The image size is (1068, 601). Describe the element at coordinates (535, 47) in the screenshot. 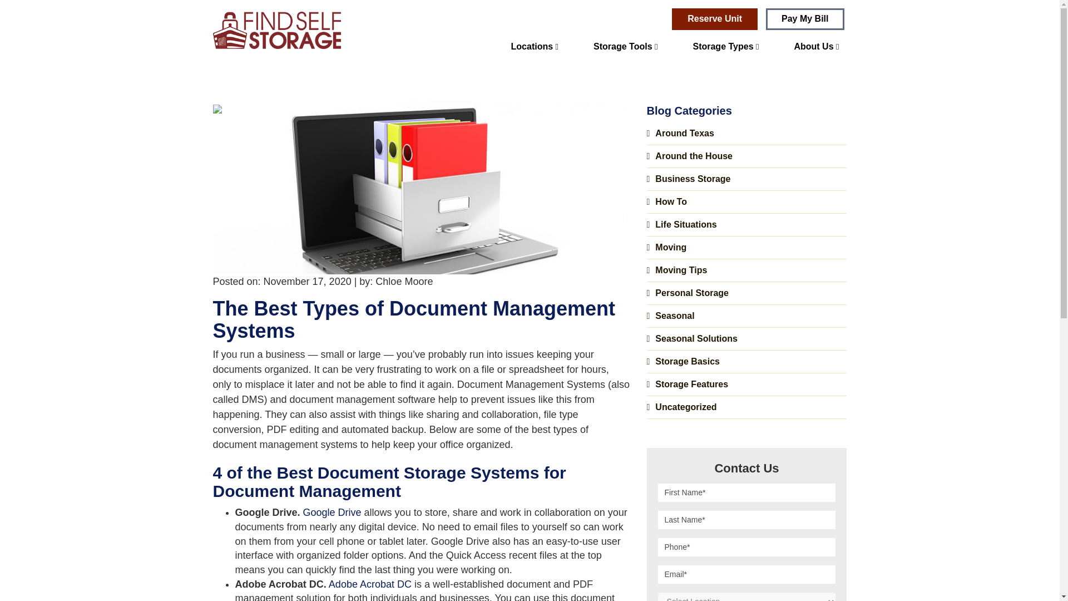

I see `Locations` at that location.